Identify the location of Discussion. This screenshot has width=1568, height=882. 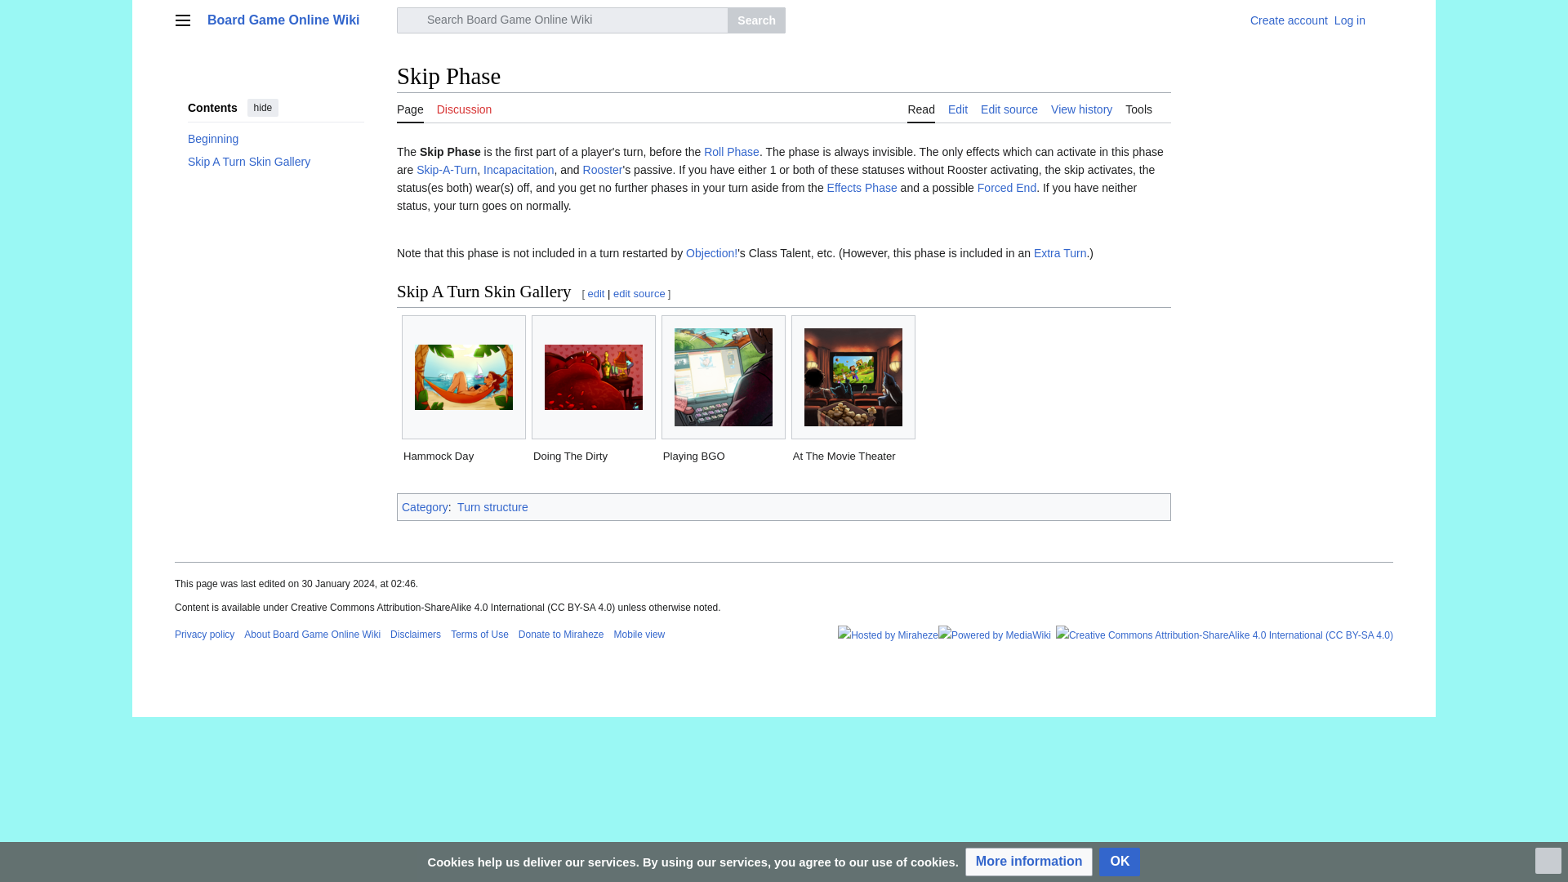
(464, 108).